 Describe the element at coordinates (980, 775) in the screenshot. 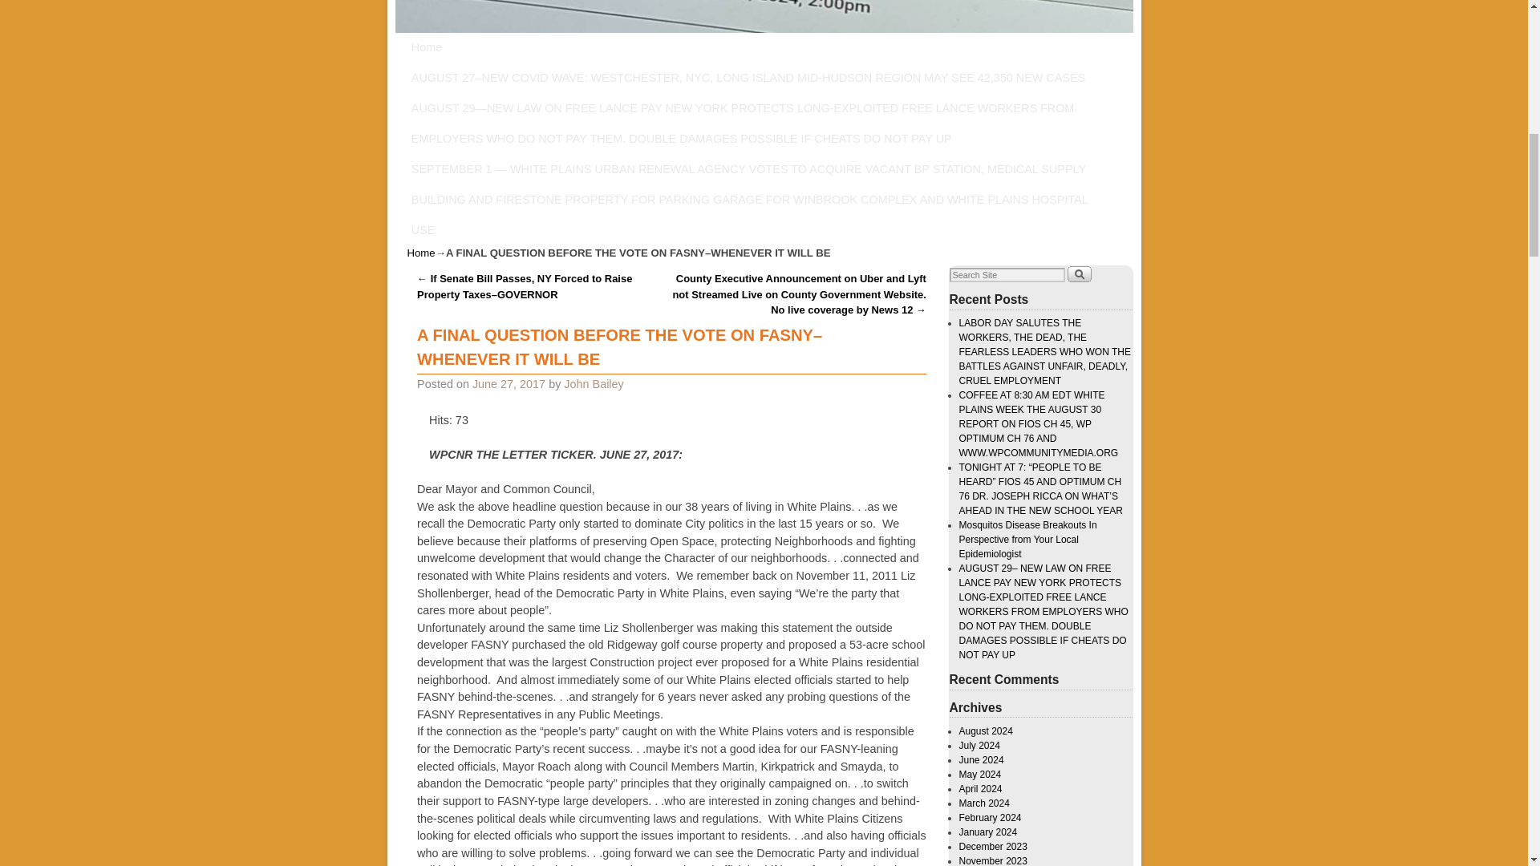

I see `May 2024` at that location.